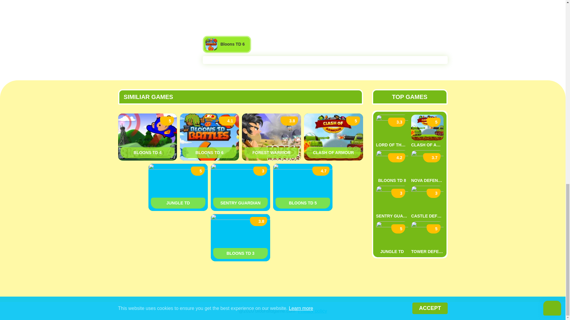  I want to click on JUNGLE TD, so click(178, 203).